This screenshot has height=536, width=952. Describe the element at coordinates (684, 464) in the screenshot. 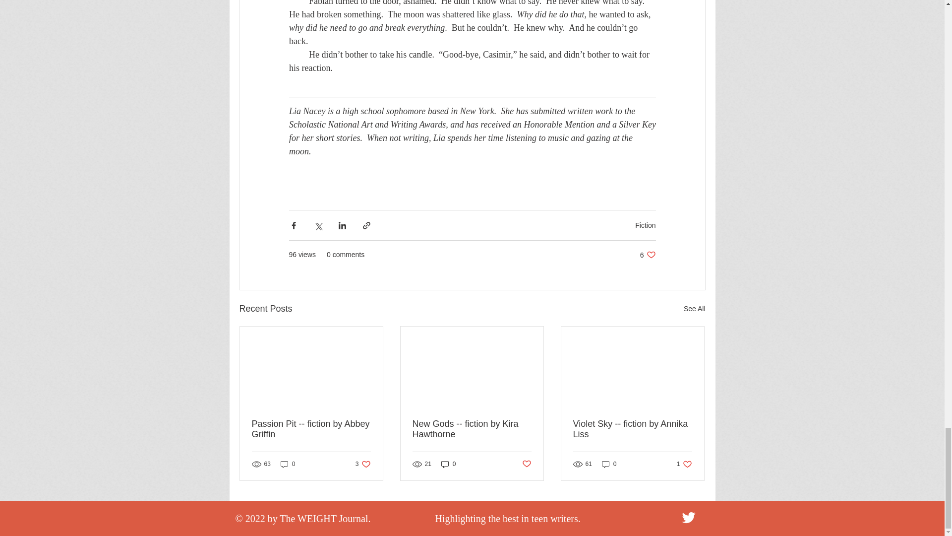

I see `0` at that location.